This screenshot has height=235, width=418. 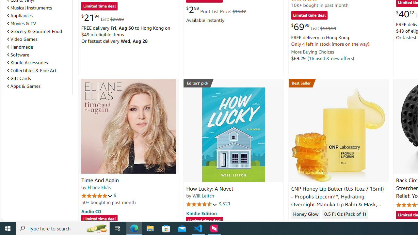 What do you see at coordinates (338, 83) in the screenshot?
I see `Best Seller in Lip Butters` at bounding box center [338, 83].